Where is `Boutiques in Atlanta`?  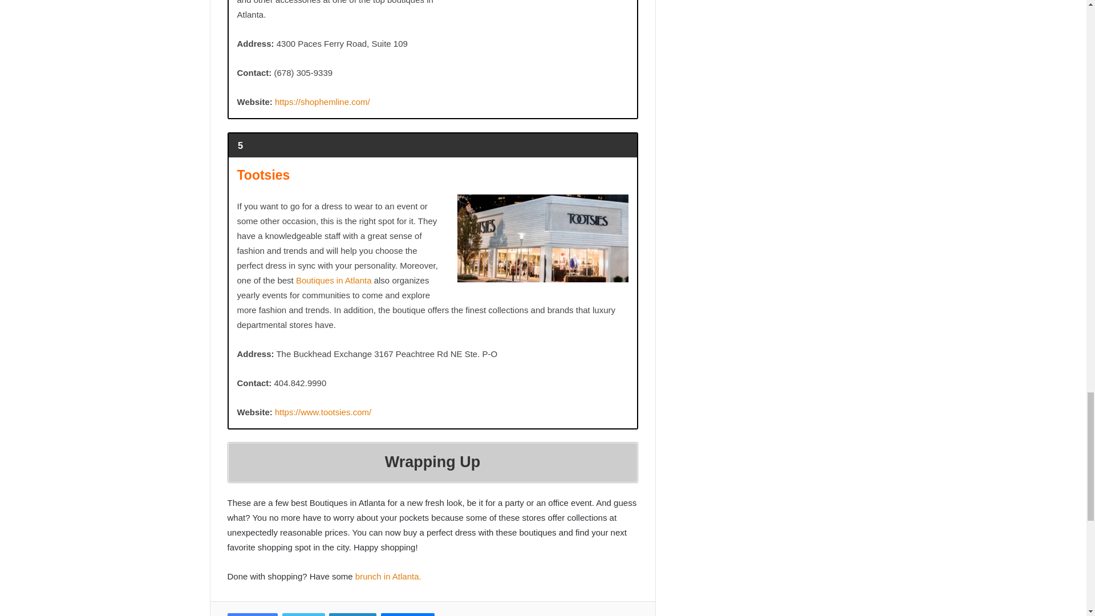
Boutiques in Atlanta is located at coordinates (334, 280).